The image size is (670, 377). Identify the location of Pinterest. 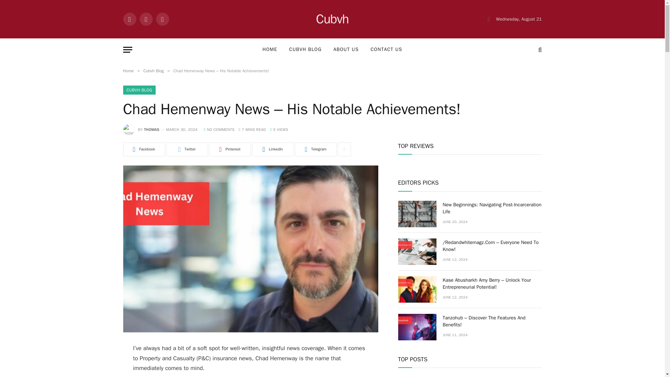
(230, 149).